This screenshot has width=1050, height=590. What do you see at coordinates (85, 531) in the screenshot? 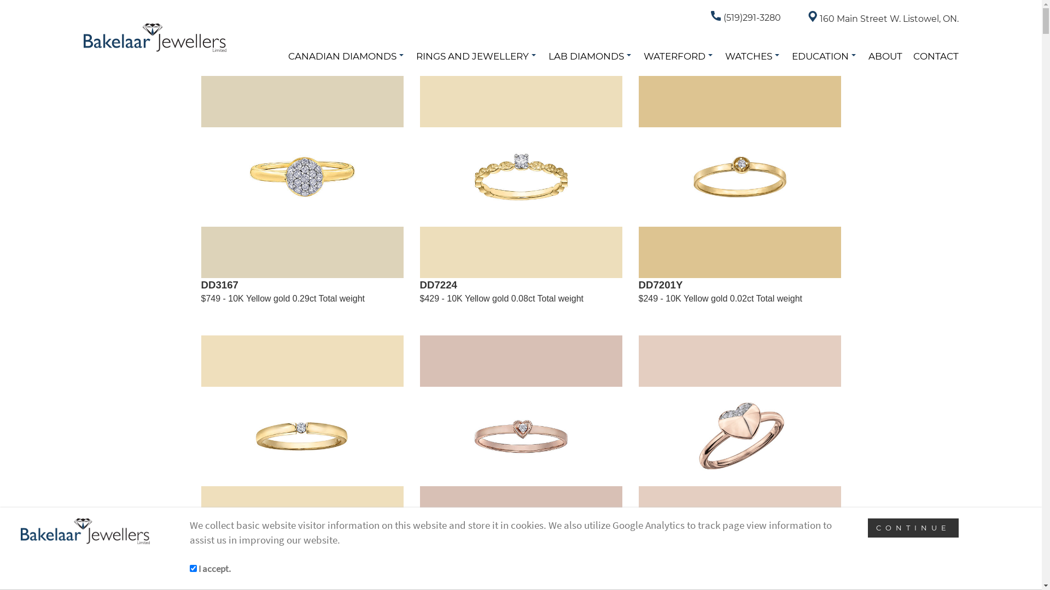
I see `Bakelarr Jewellers logo` at bounding box center [85, 531].